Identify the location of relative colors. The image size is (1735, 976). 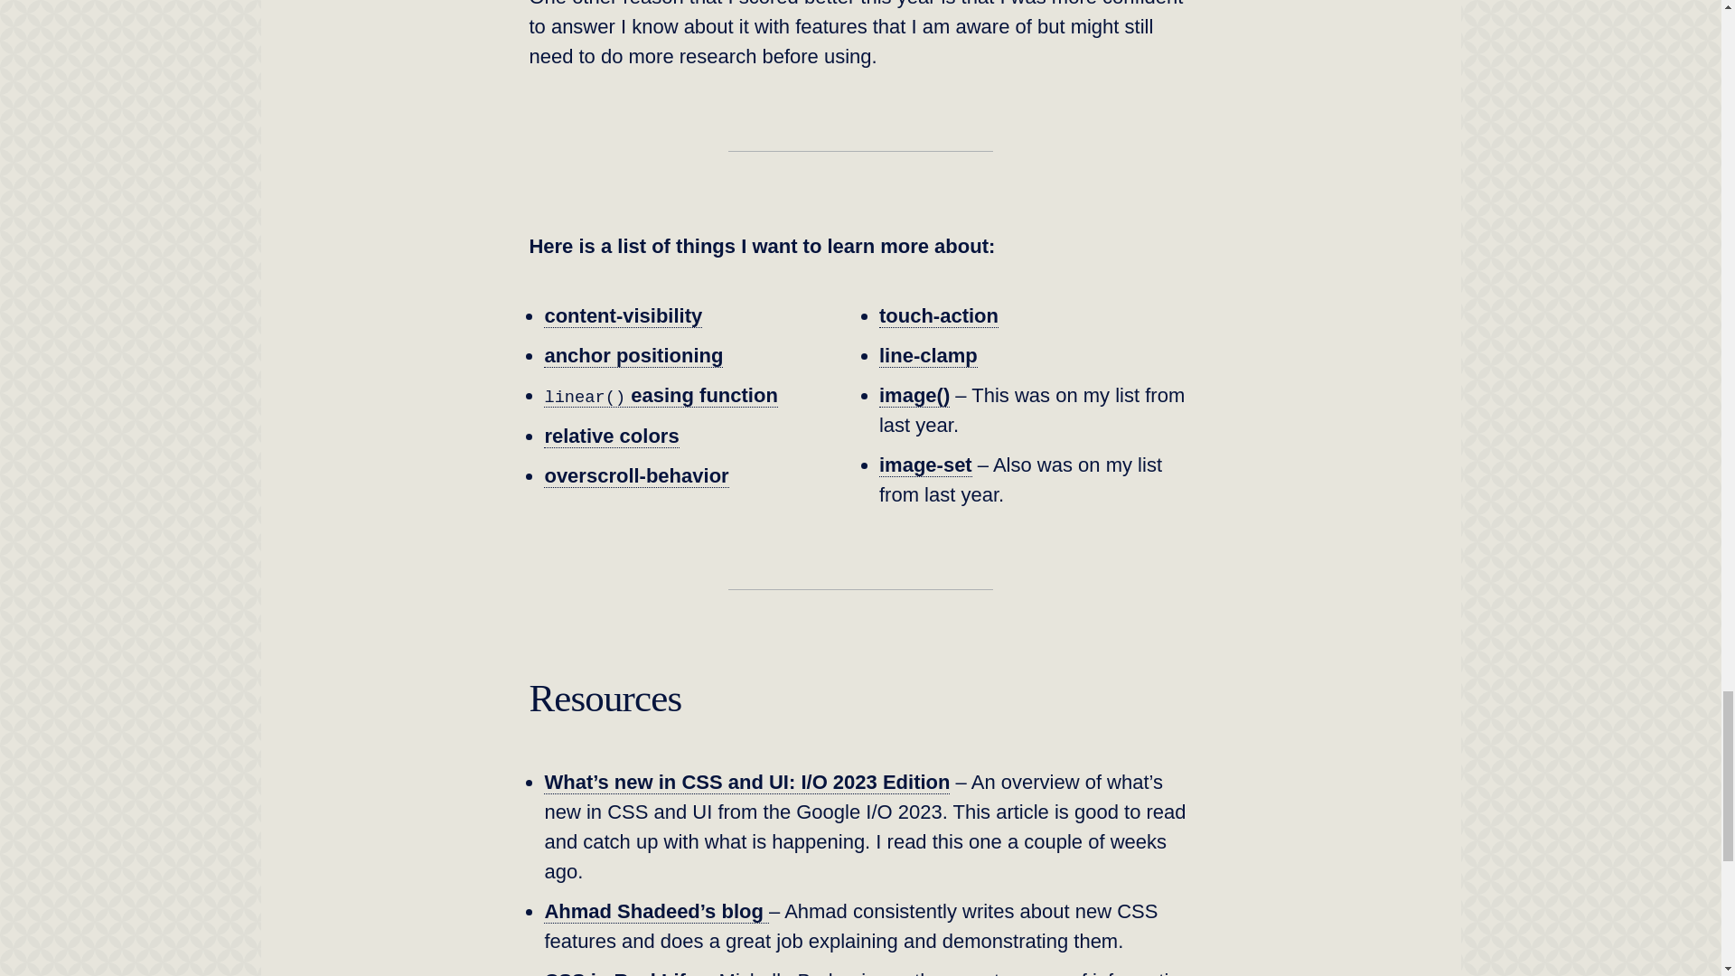
(611, 436).